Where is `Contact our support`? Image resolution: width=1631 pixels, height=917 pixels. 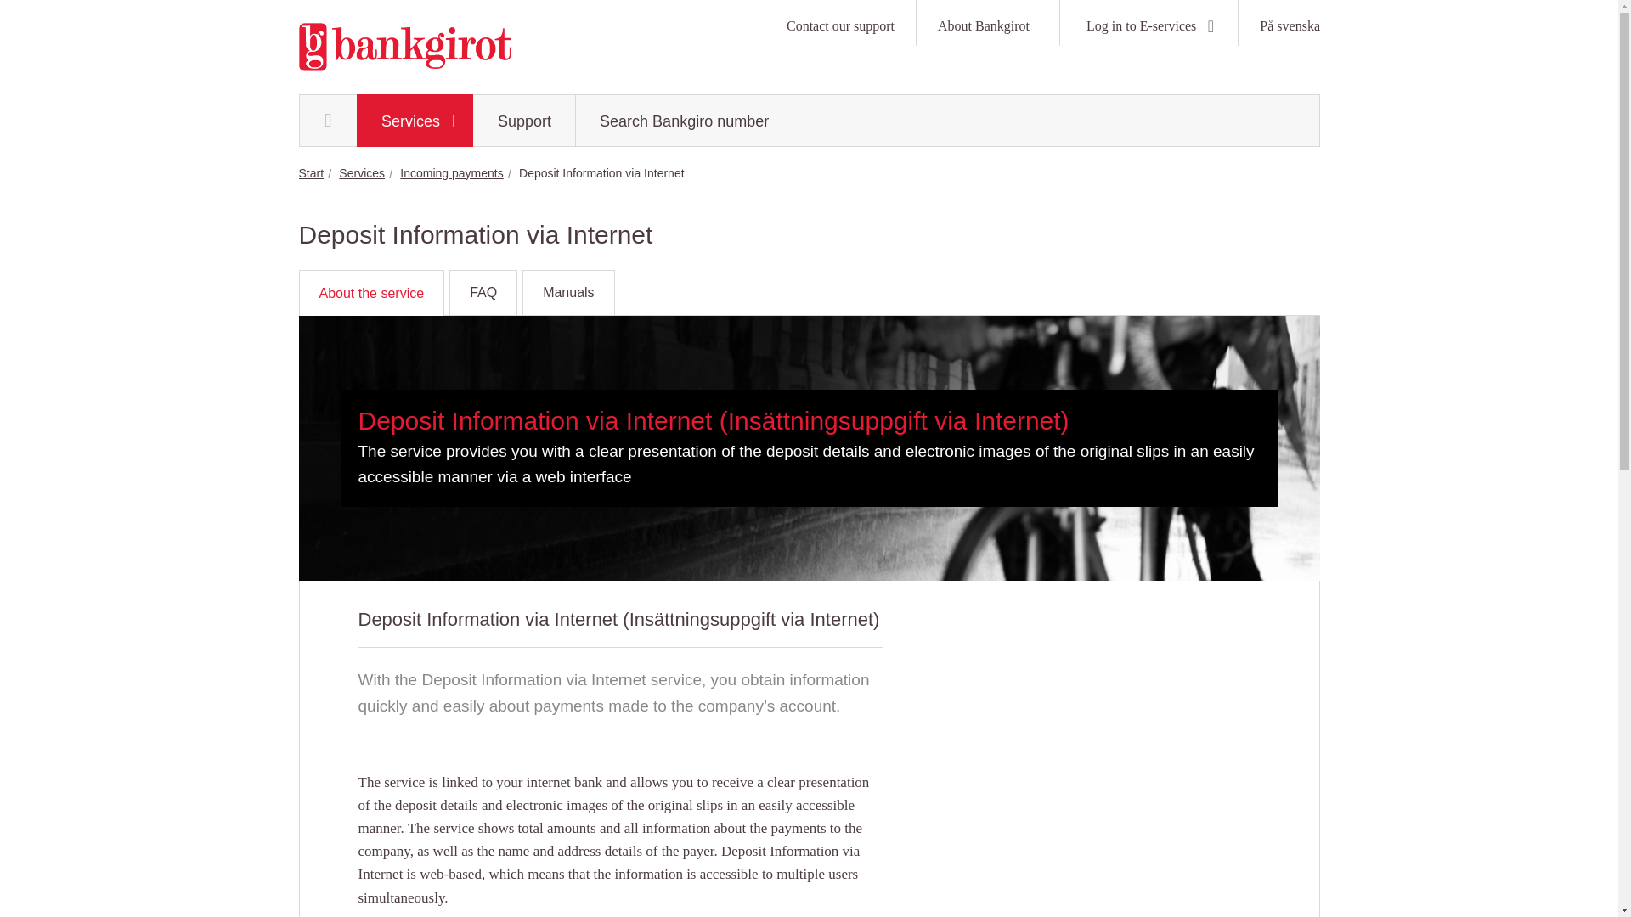 Contact our support is located at coordinates (839, 23).